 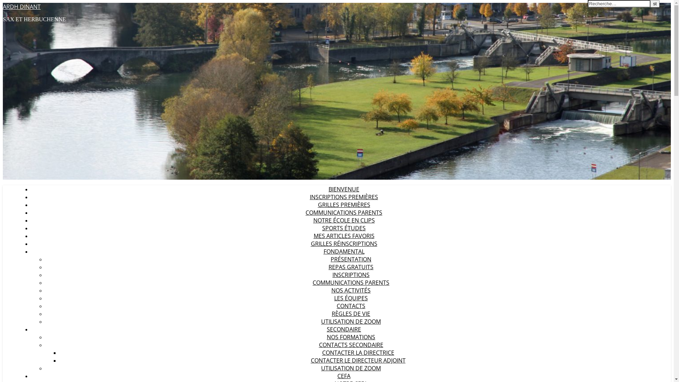 What do you see at coordinates (351, 368) in the screenshot?
I see `UTILISATION DE ZOOM` at bounding box center [351, 368].